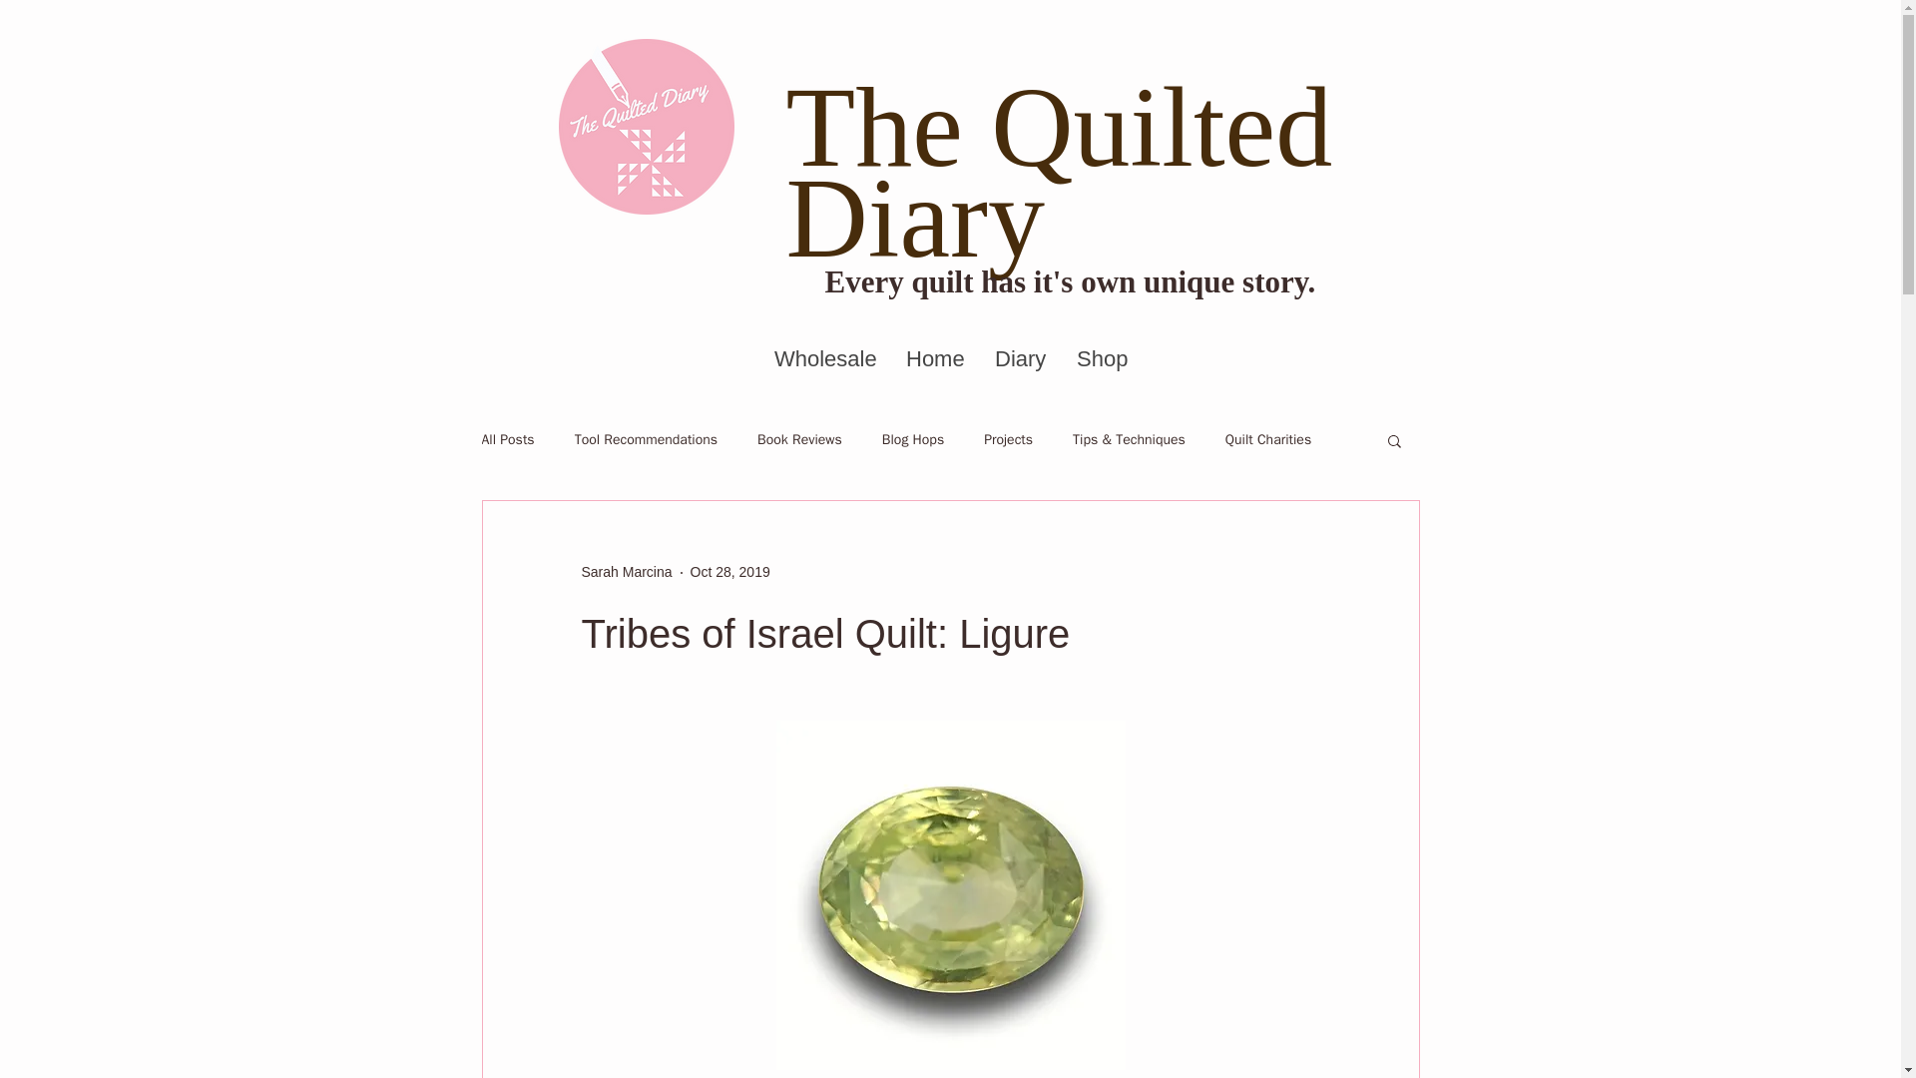 This screenshot has width=1916, height=1078. What do you see at coordinates (1267, 440) in the screenshot?
I see `Quilt Charities` at bounding box center [1267, 440].